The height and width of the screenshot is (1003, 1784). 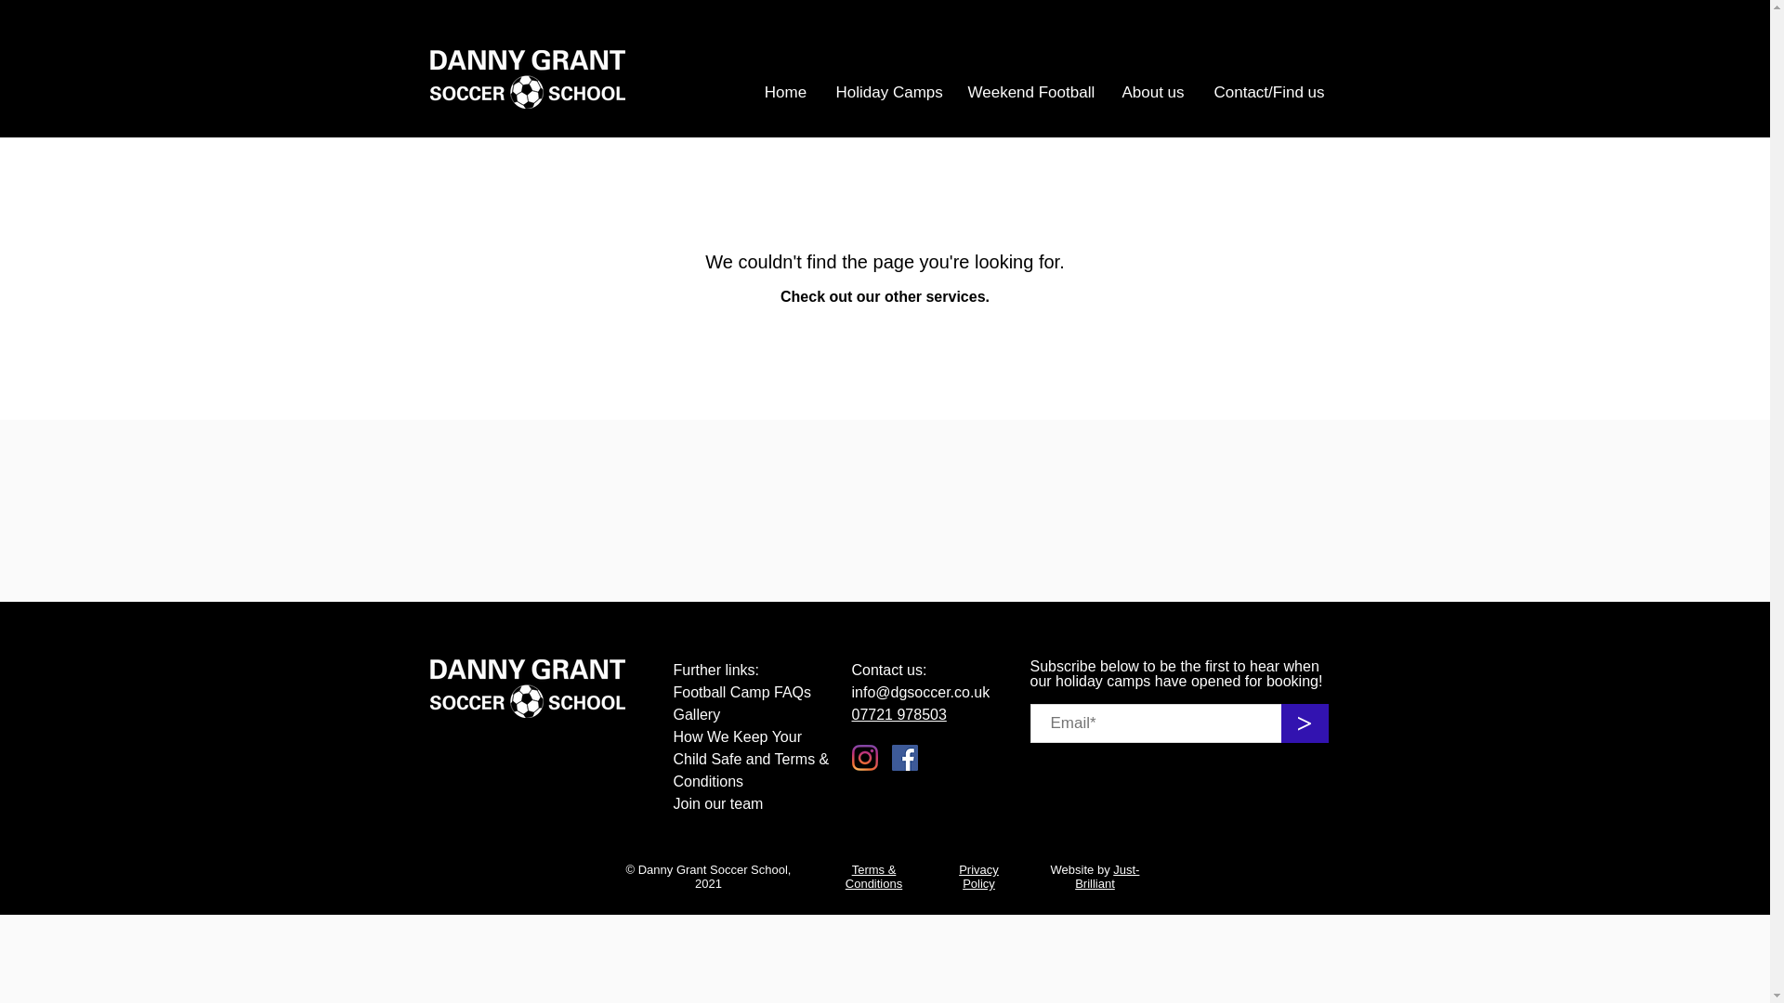 What do you see at coordinates (886, 93) in the screenshot?
I see `Holiday Camps` at bounding box center [886, 93].